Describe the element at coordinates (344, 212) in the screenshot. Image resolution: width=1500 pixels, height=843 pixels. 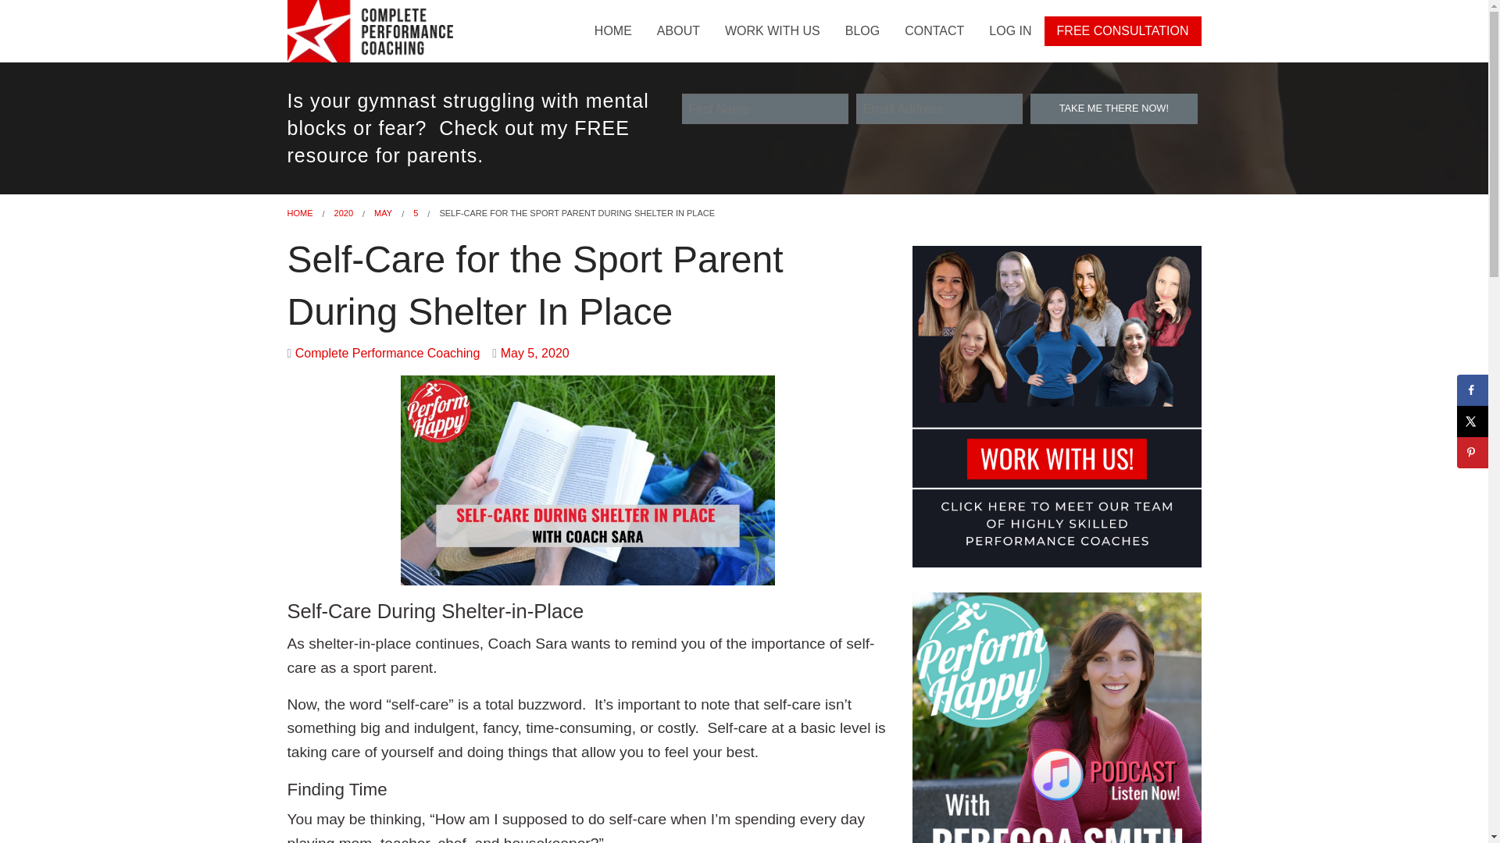
I see `2020` at that location.